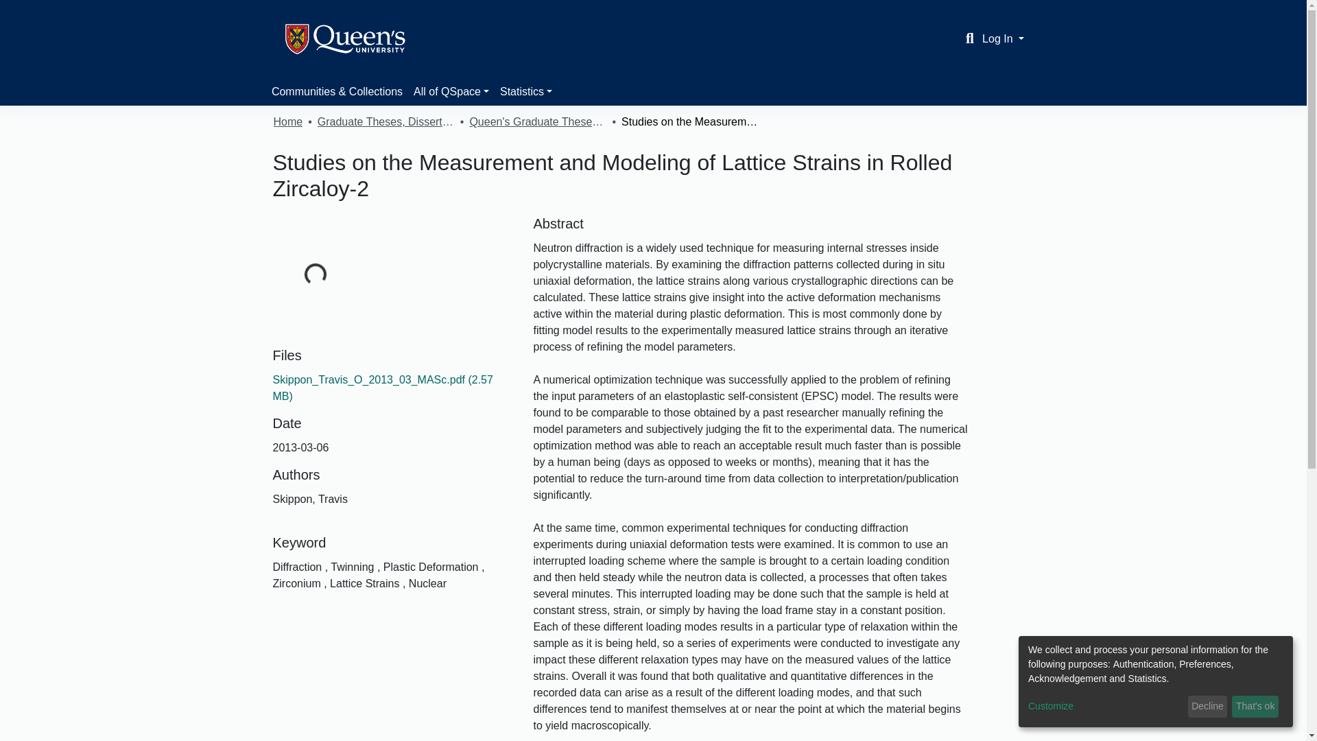 This screenshot has width=1317, height=741. Describe the element at coordinates (385, 122) in the screenshot. I see `Graduate Theses, Dissertations and Projects` at that location.